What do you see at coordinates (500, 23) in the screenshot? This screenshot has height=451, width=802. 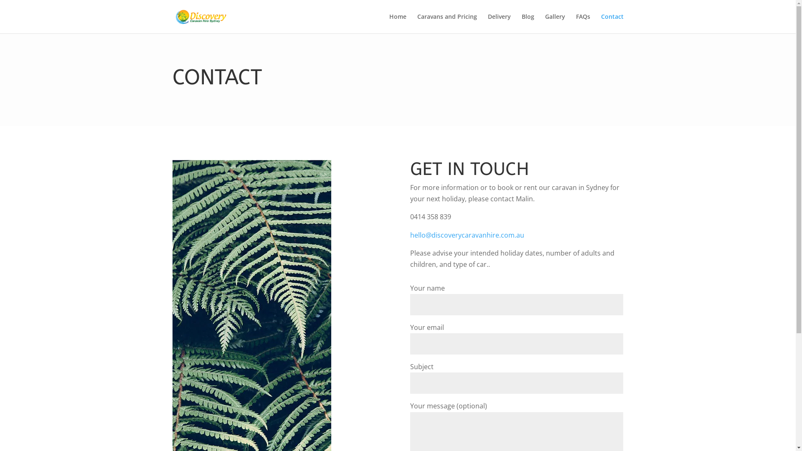 I see `Delivery` at bounding box center [500, 23].